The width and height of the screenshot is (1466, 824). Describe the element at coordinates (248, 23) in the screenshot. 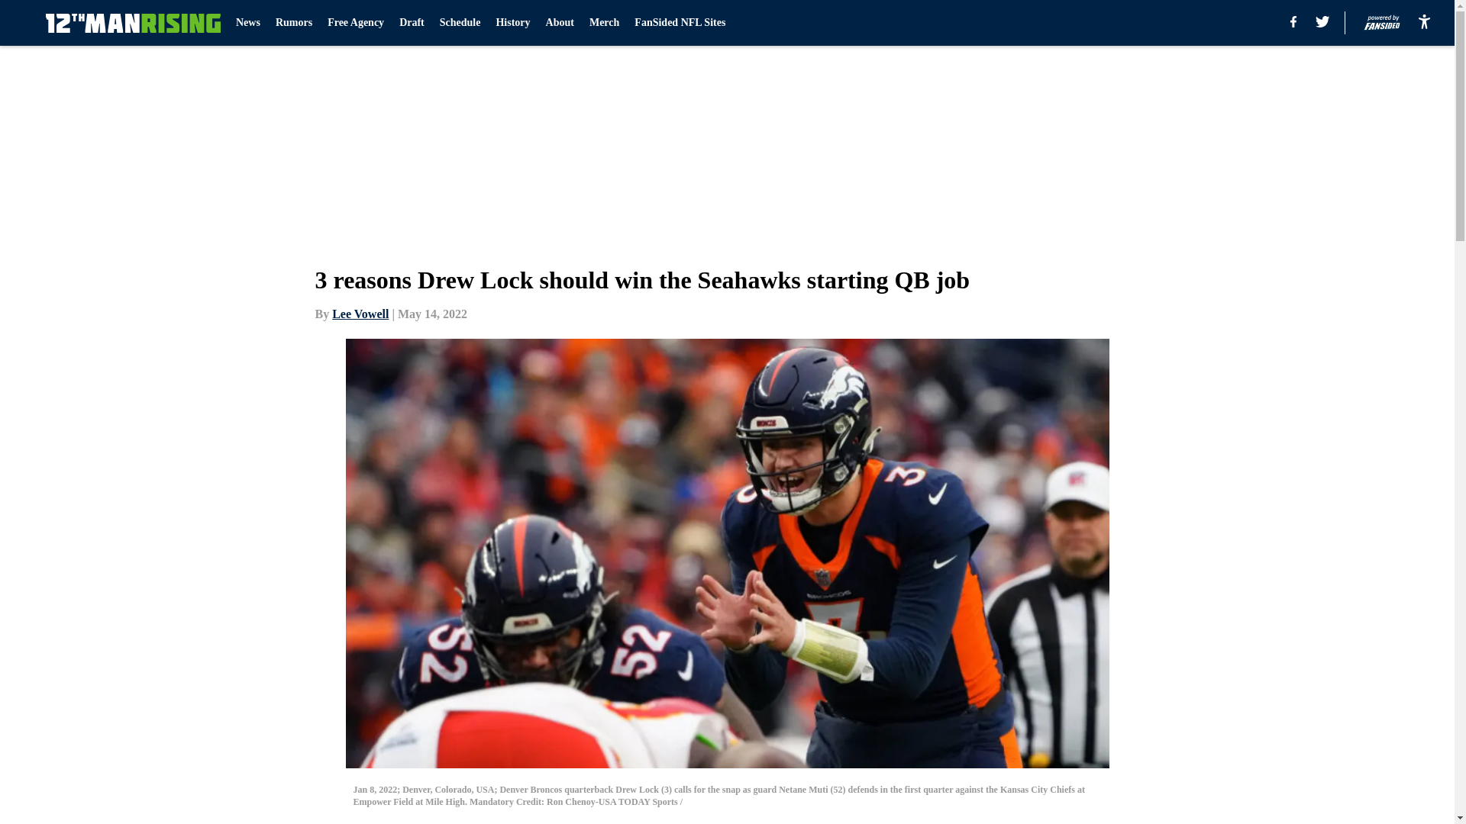

I see `News` at that location.